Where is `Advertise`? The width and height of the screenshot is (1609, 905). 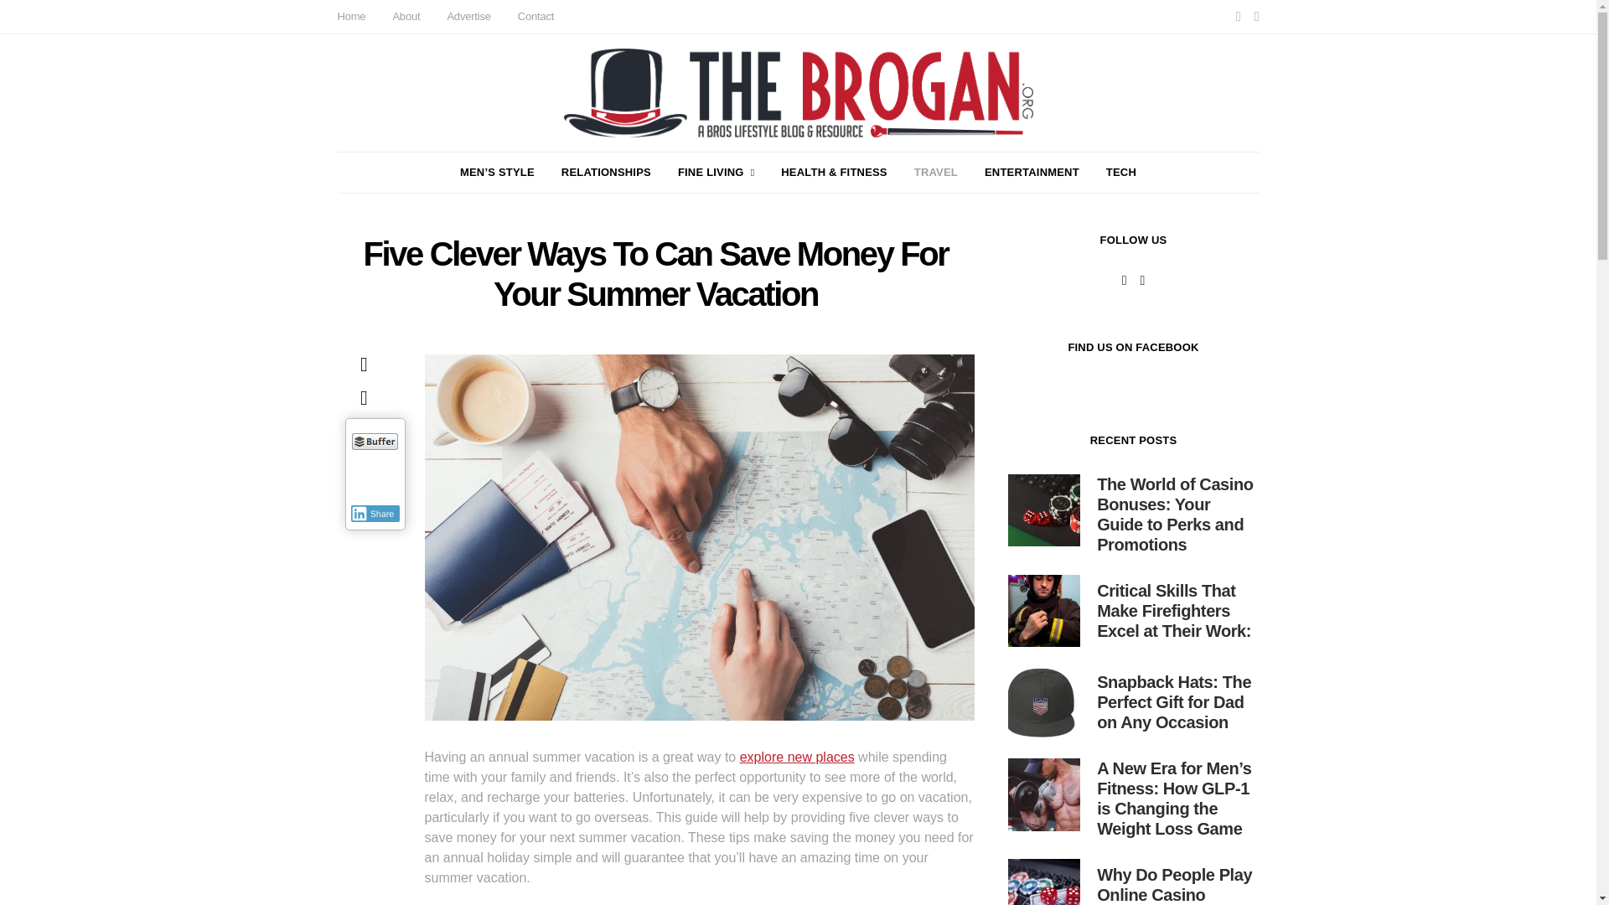 Advertise is located at coordinates (468, 17).